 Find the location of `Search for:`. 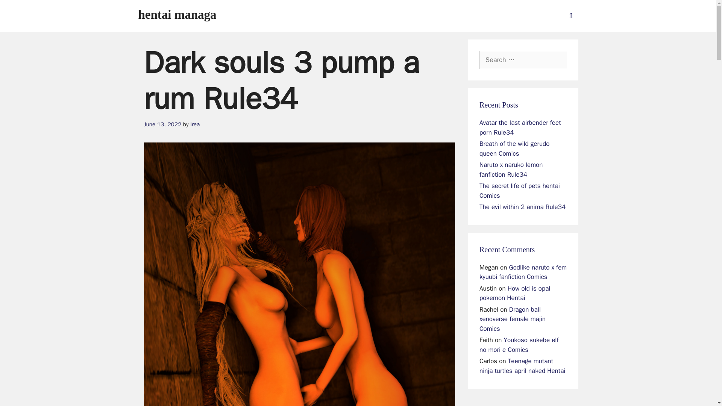

Search for: is located at coordinates (523, 60).